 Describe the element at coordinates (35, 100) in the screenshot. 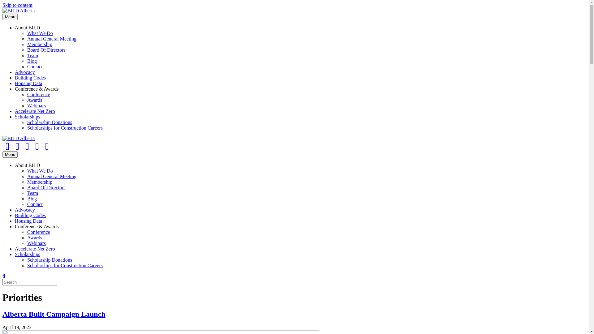

I see `Awards` at that location.